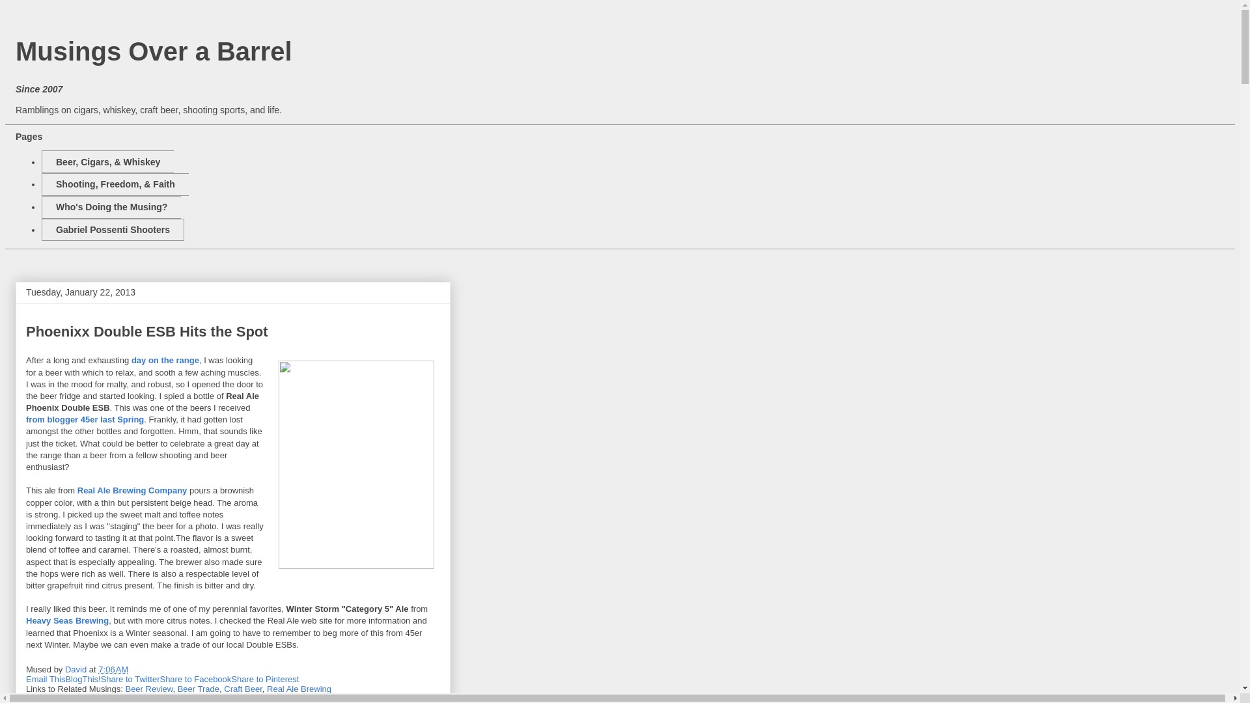 The height and width of the screenshot is (703, 1250). Describe the element at coordinates (133, 491) in the screenshot. I see `Real Ale Brewing Company` at that location.